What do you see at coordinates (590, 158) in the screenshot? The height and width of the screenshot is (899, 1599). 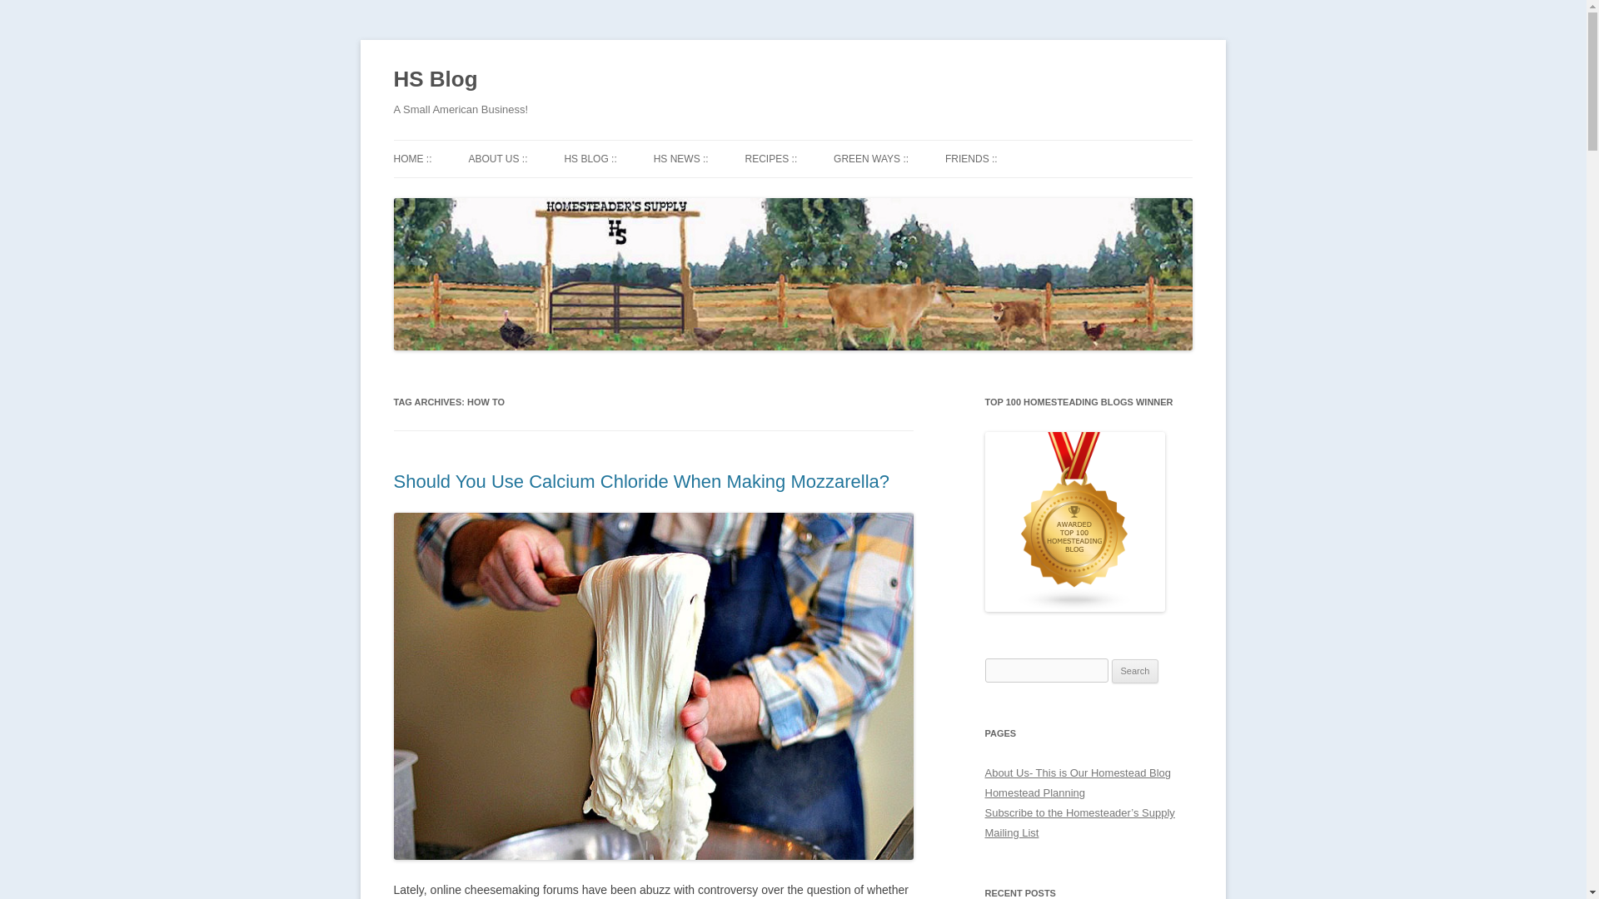 I see `HS BLOG ::` at bounding box center [590, 158].